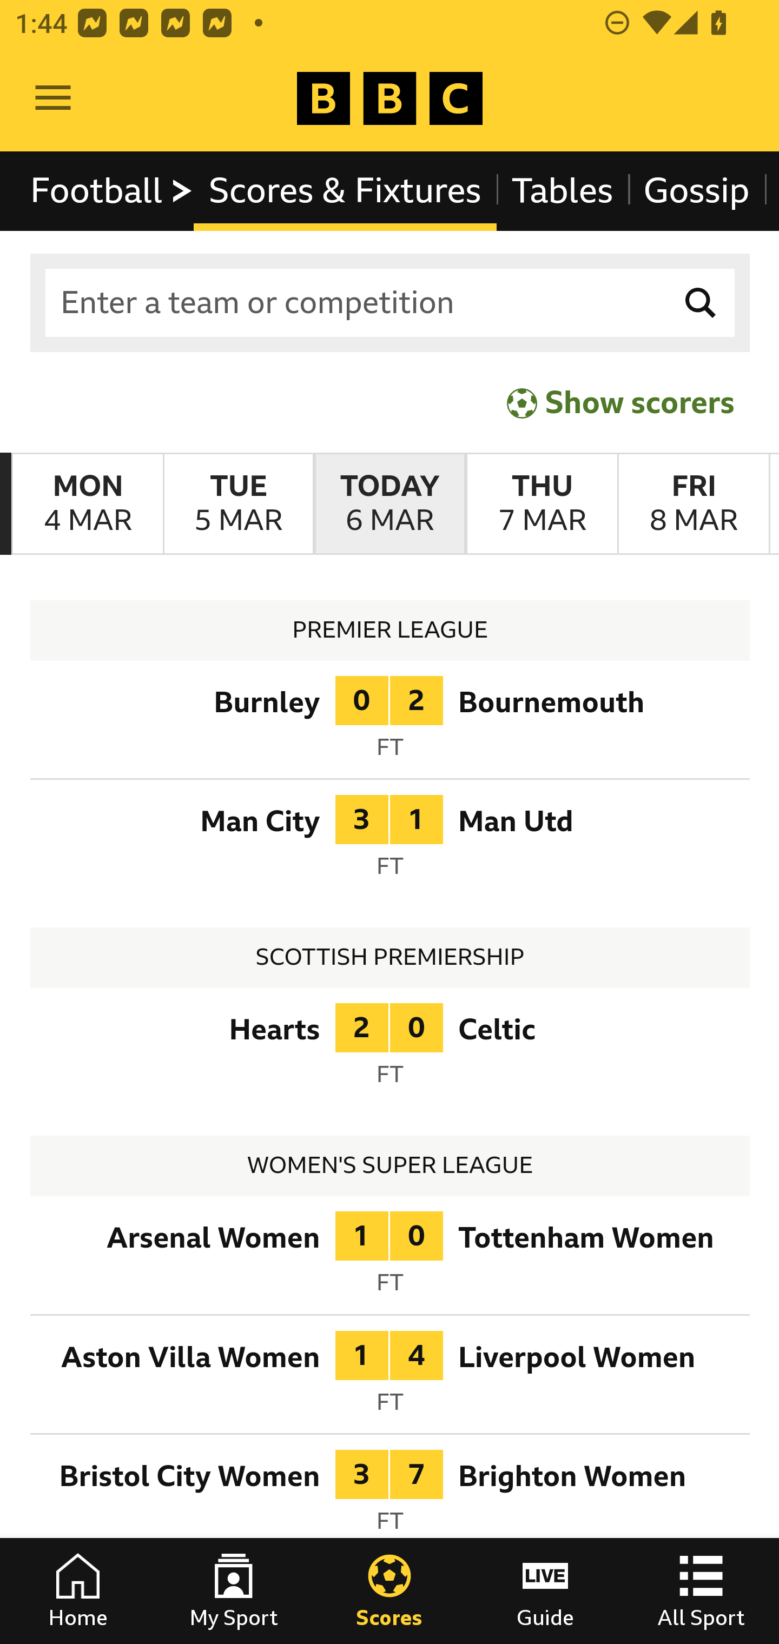  I want to click on My Sport, so click(234, 1591).